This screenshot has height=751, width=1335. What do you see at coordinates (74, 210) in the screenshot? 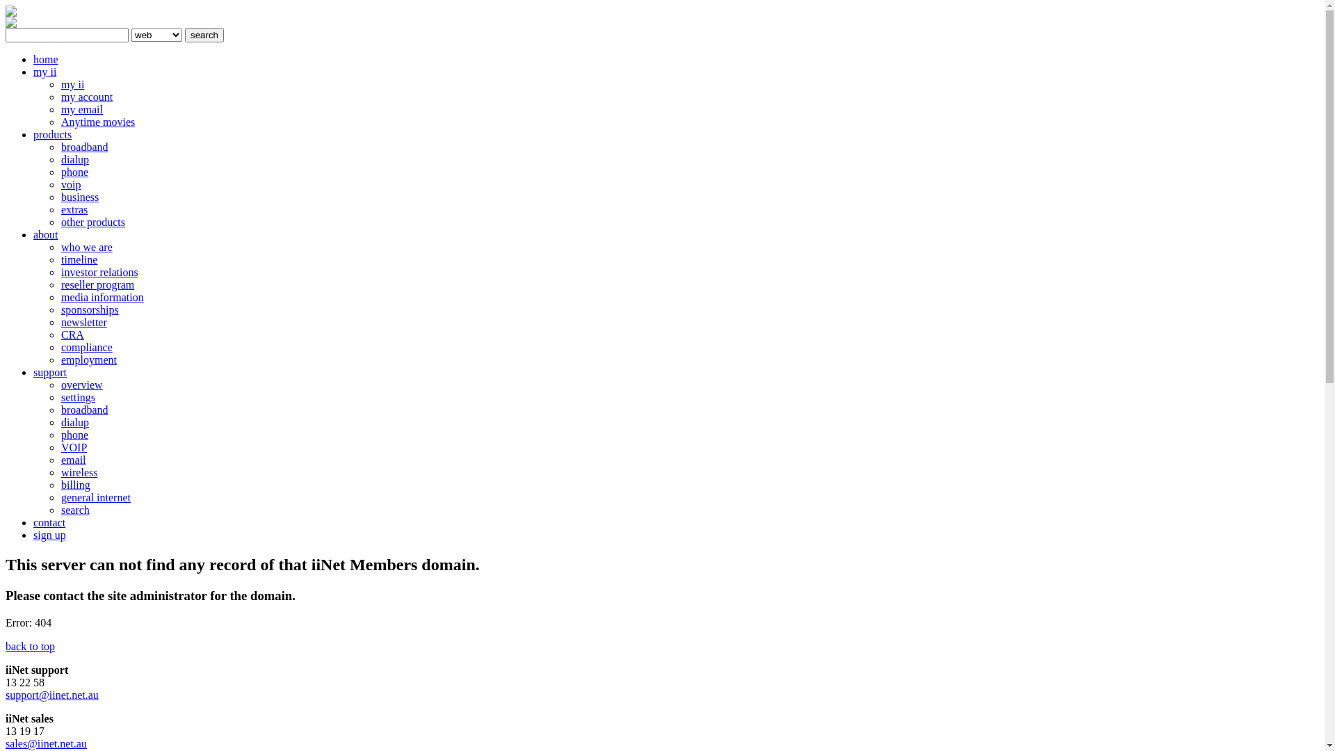
I see `extras` at bounding box center [74, 210].